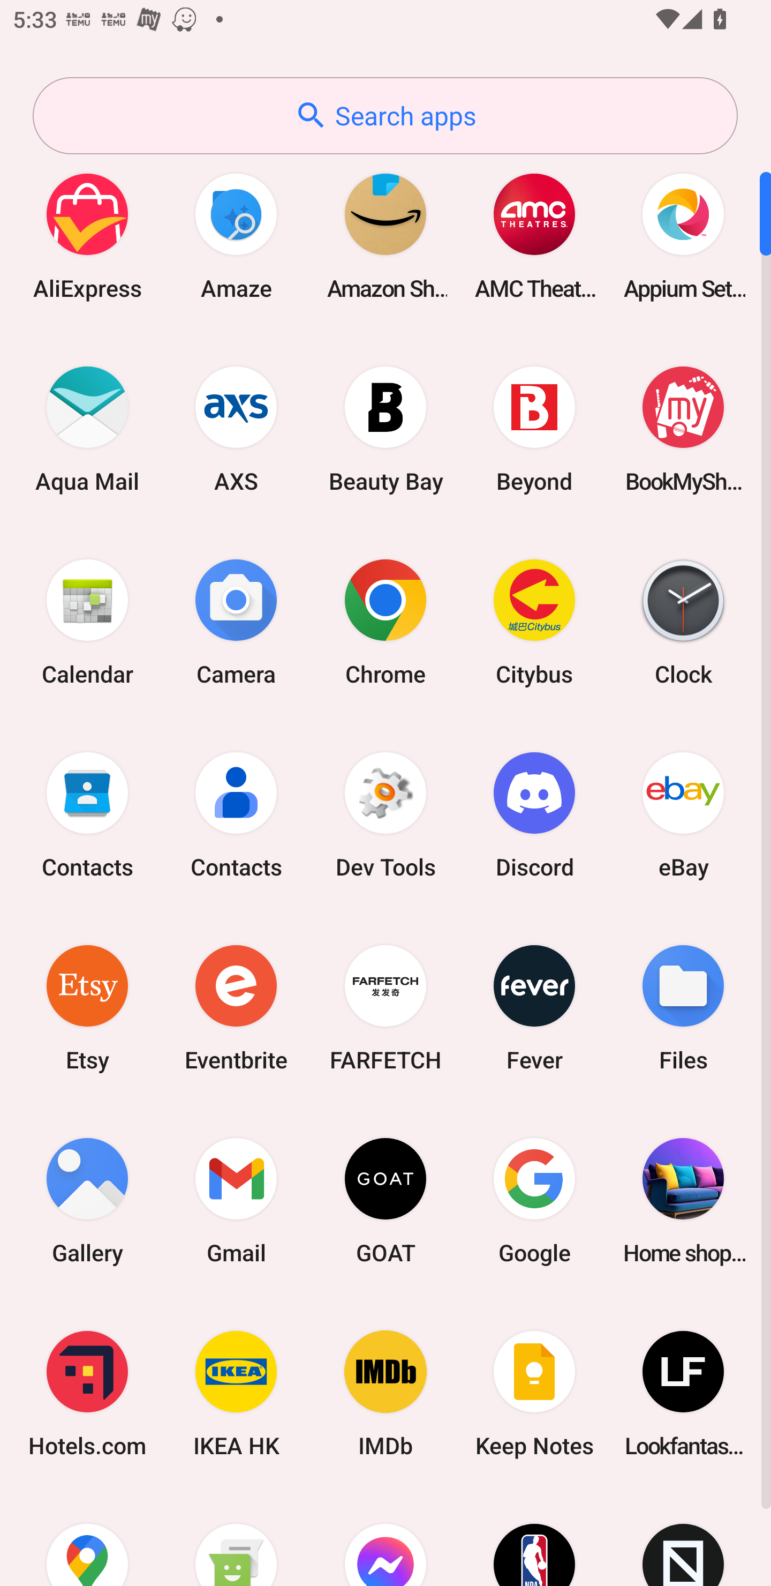  What do you see at coordinates (385, 1200) in the screenshot?
I see `GOAT` at bounding box center [385, 1200].